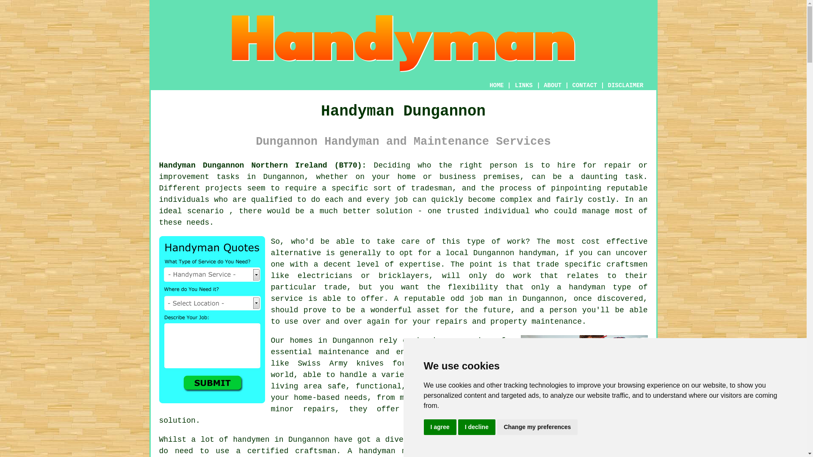 The image size is (813, 457). Describe the element at coordinates (440, 427) in the screenshot. I see `I agree` at that location.